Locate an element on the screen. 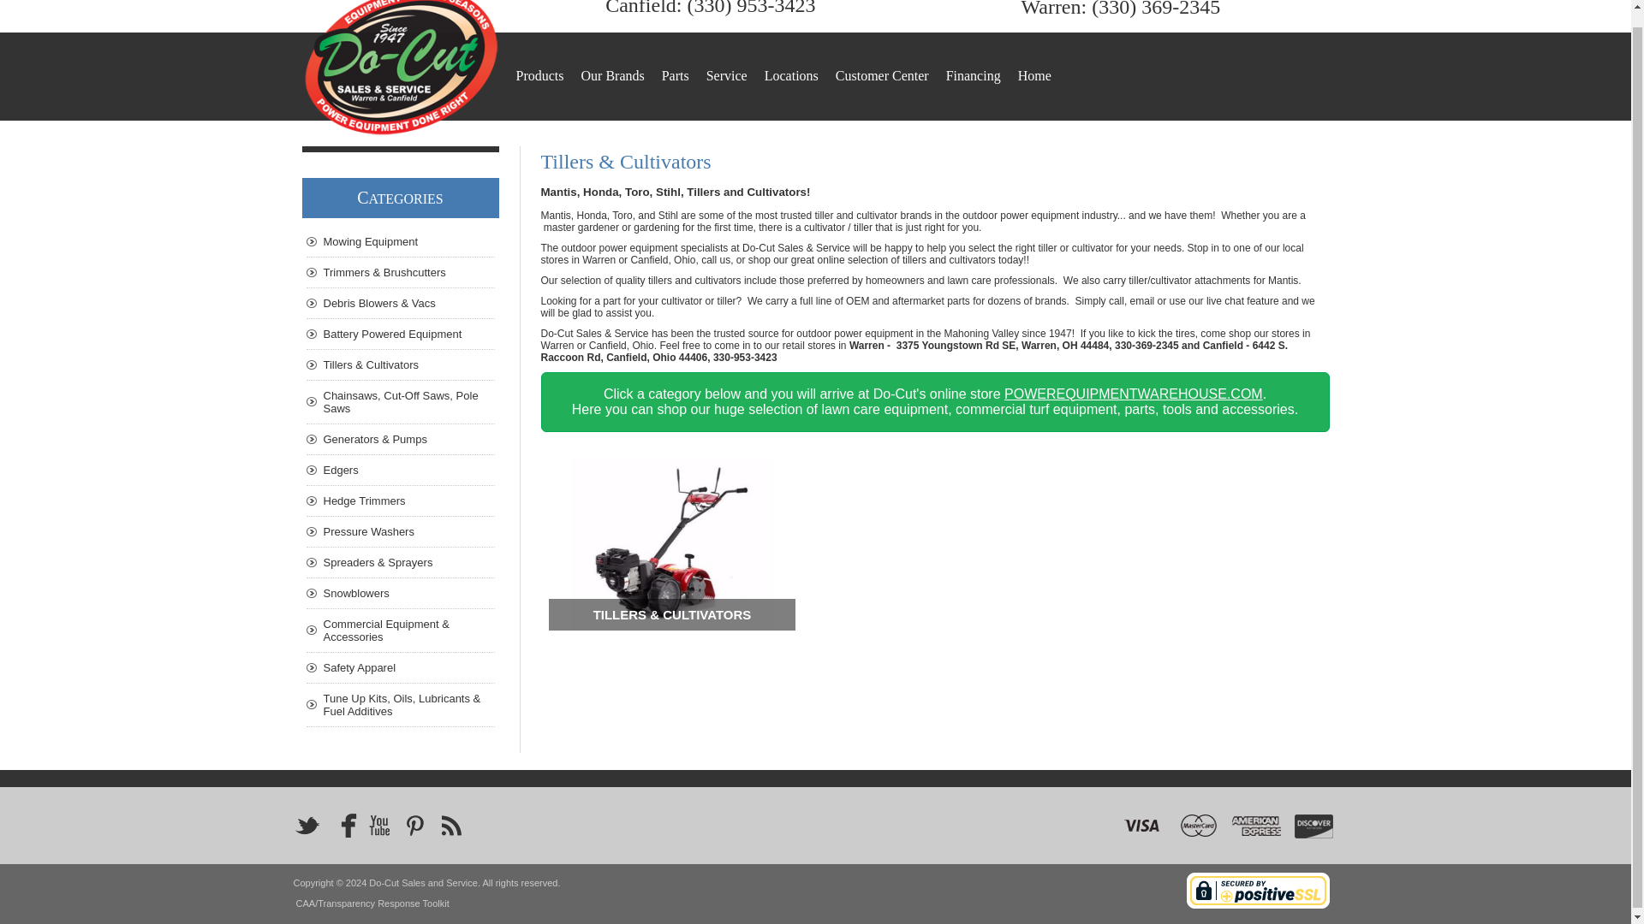 The image size is (1644, 924). Products is located at coordinates (539, 75).